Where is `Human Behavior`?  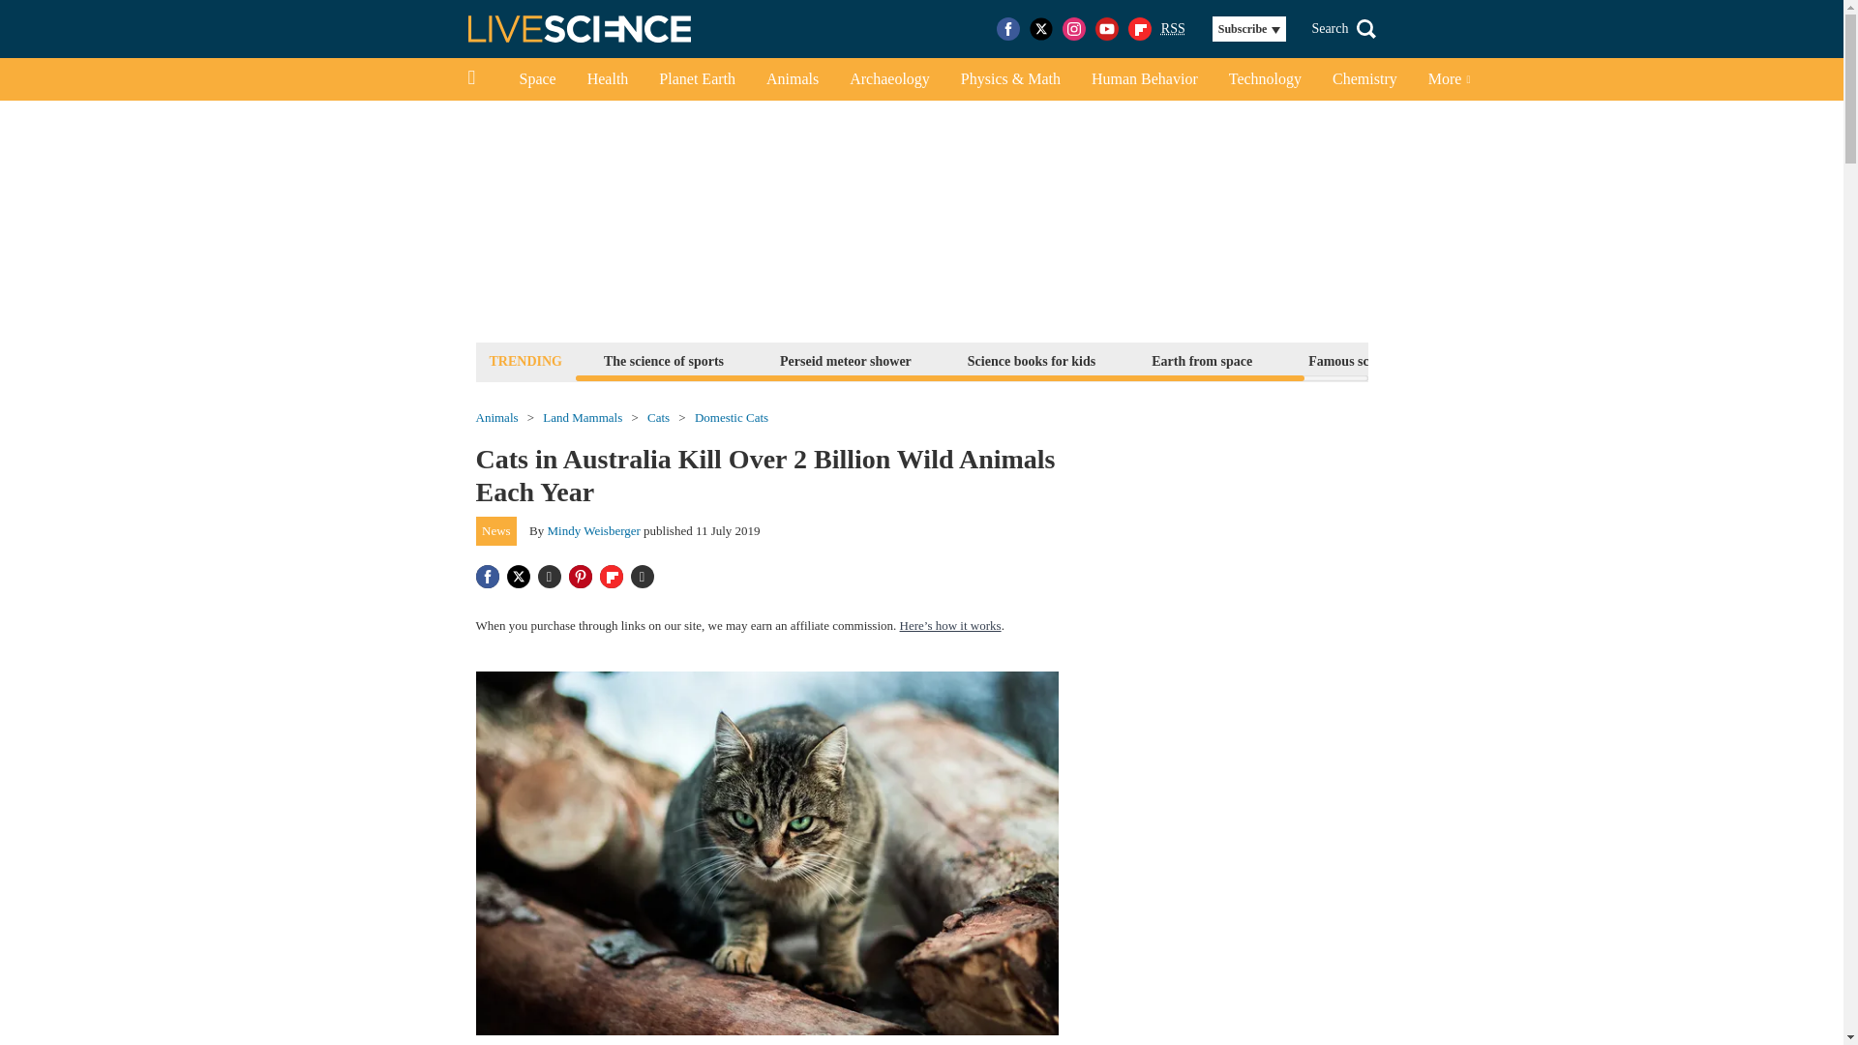
Human Behavior is located at coordinates (1144, 79).